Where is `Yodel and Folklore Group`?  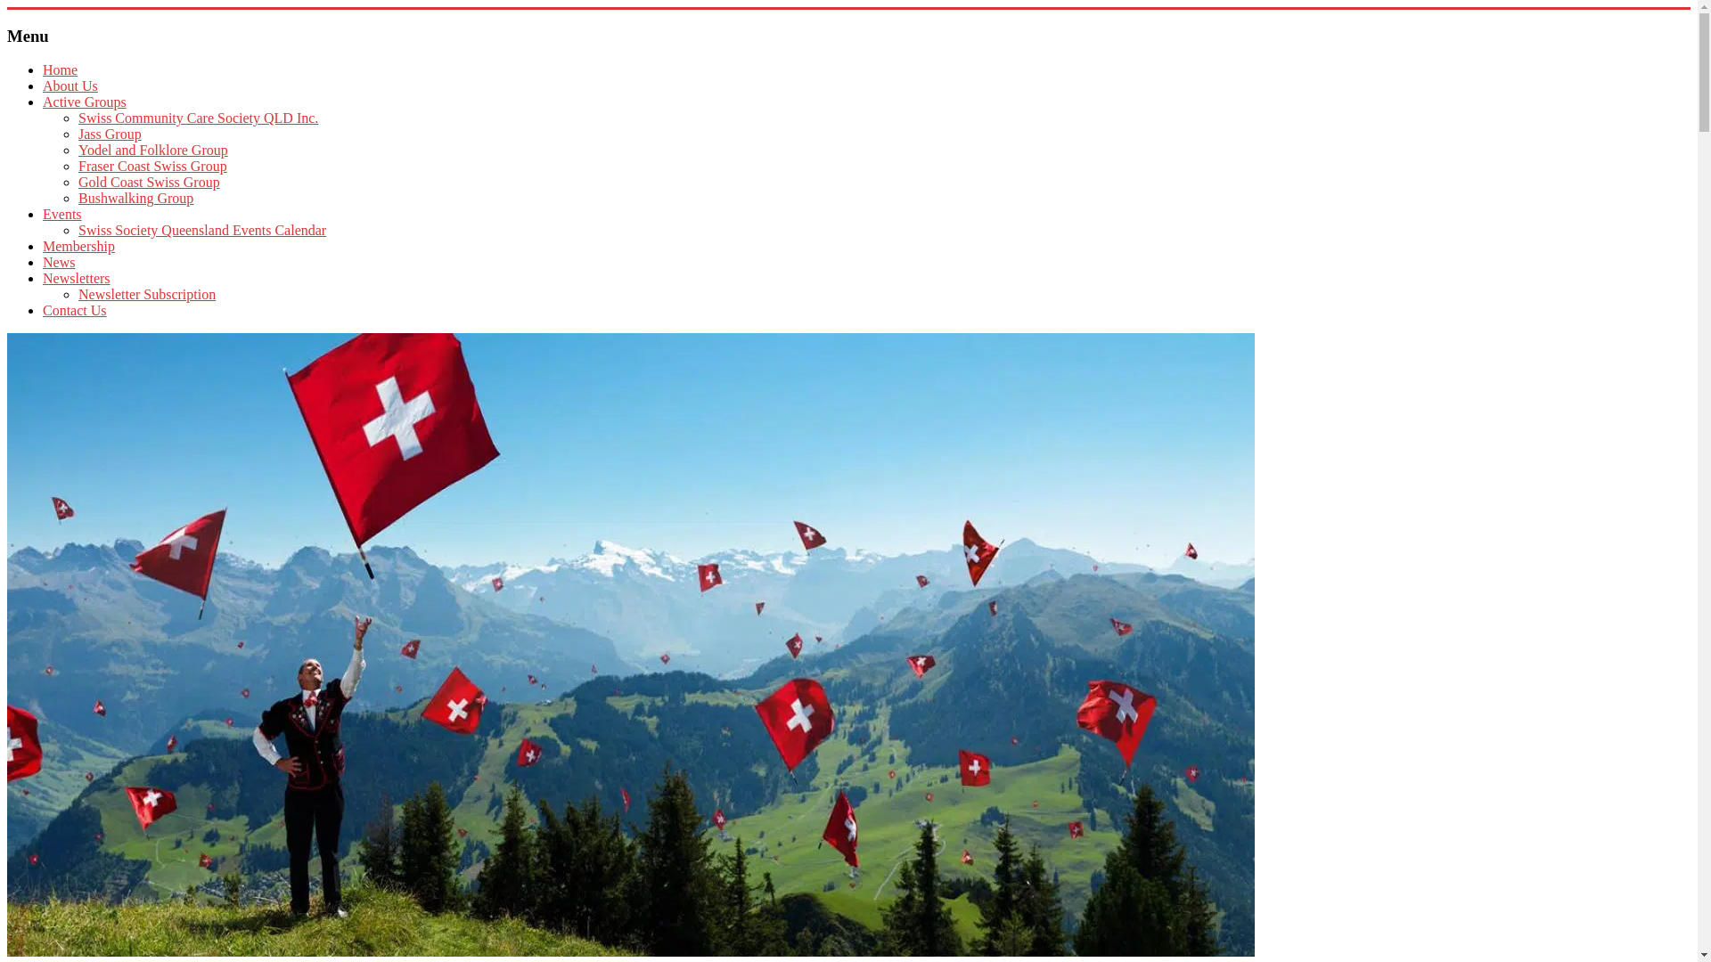 Yodel and Folklore Group is located at coordinates (153, 150).